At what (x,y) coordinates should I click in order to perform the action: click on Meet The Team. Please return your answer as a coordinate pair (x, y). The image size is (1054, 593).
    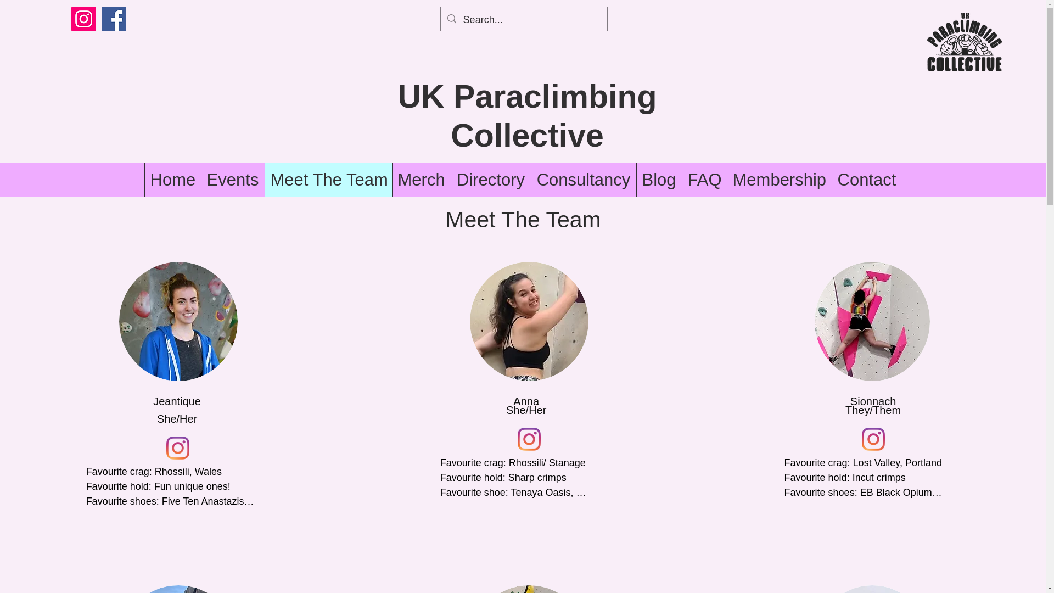
    Looking at the image, I should click on (328, 180).